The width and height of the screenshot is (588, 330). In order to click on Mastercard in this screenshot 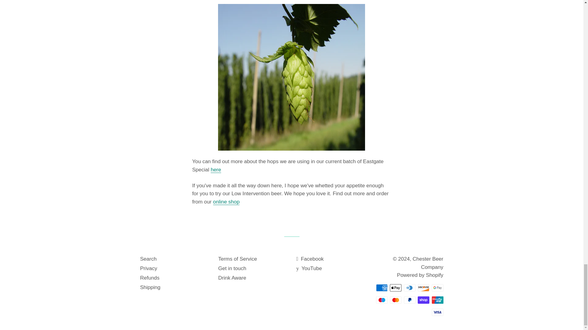, I will do `click(396, 300)`.